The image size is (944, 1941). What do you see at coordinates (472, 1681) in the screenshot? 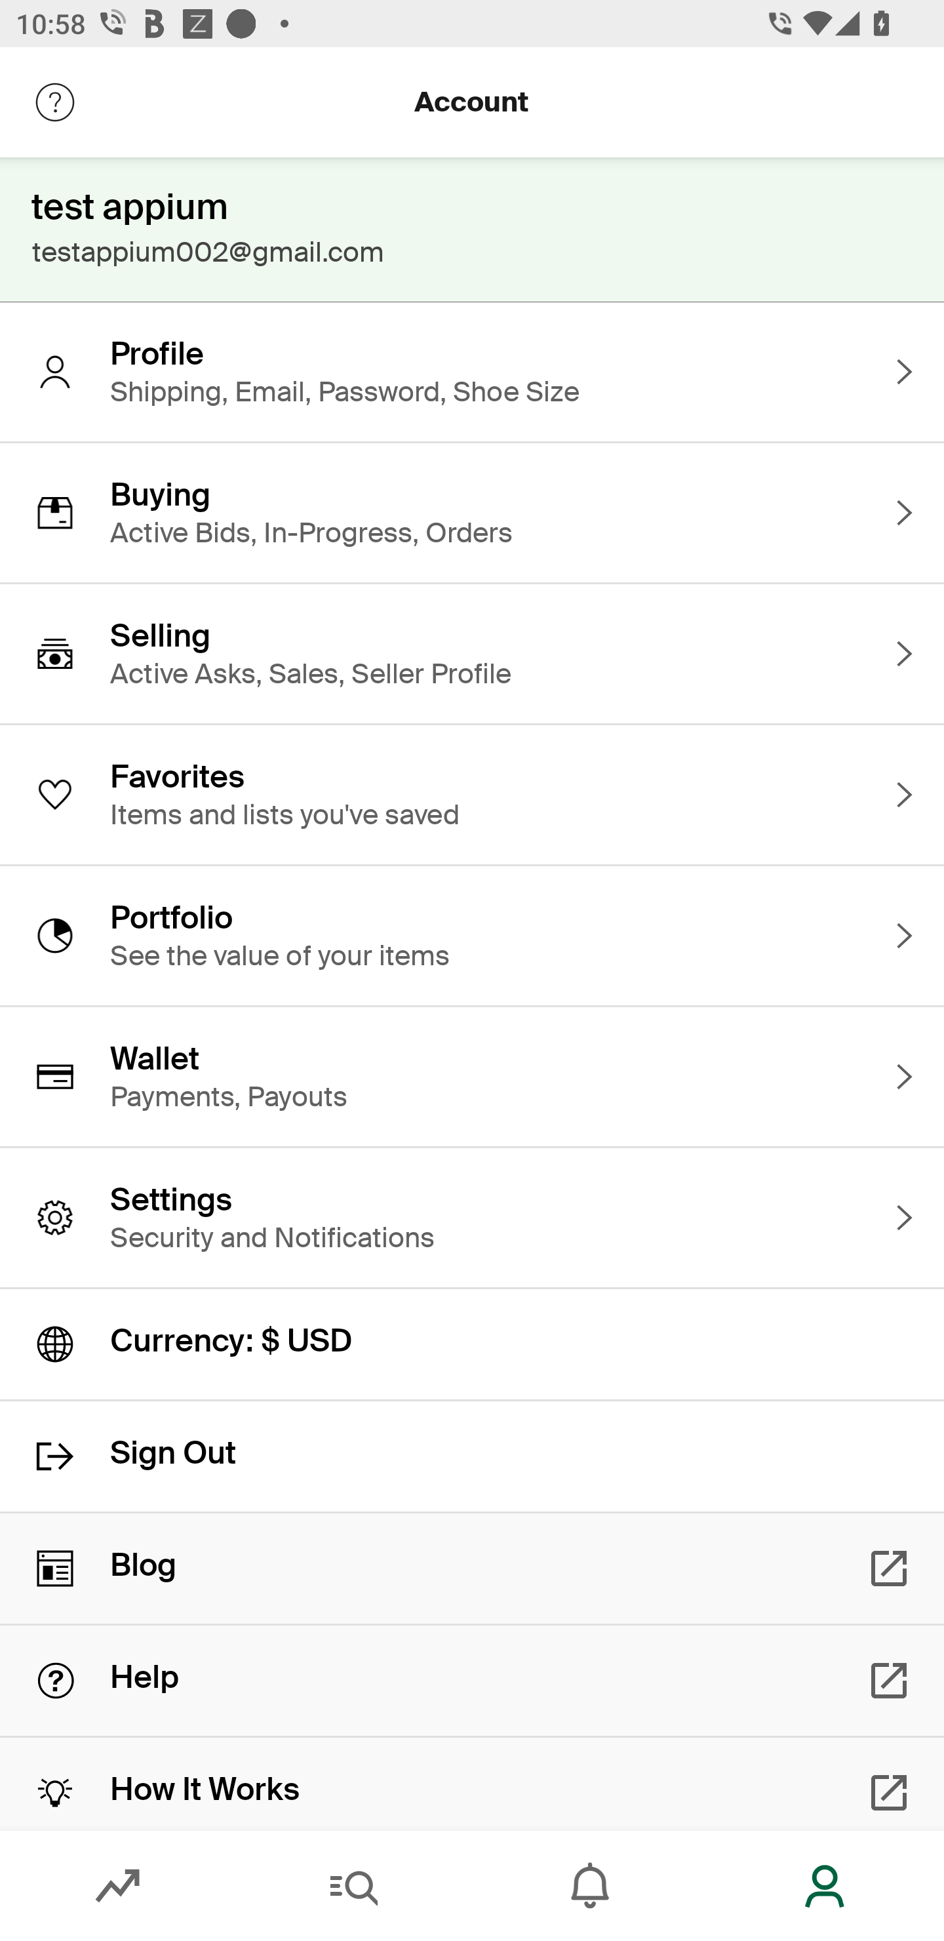
I see `Help` at bounding box center [472, 1681].